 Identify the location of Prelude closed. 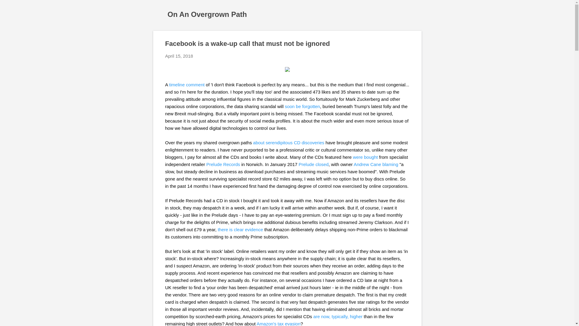
(313, 164).